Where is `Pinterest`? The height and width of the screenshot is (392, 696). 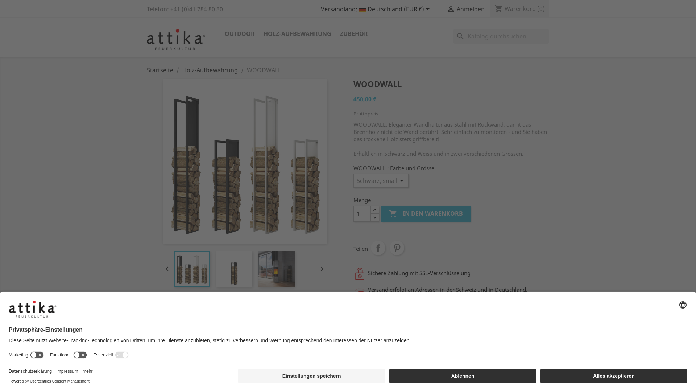
Pinterest is located at coordinates (397, 248).